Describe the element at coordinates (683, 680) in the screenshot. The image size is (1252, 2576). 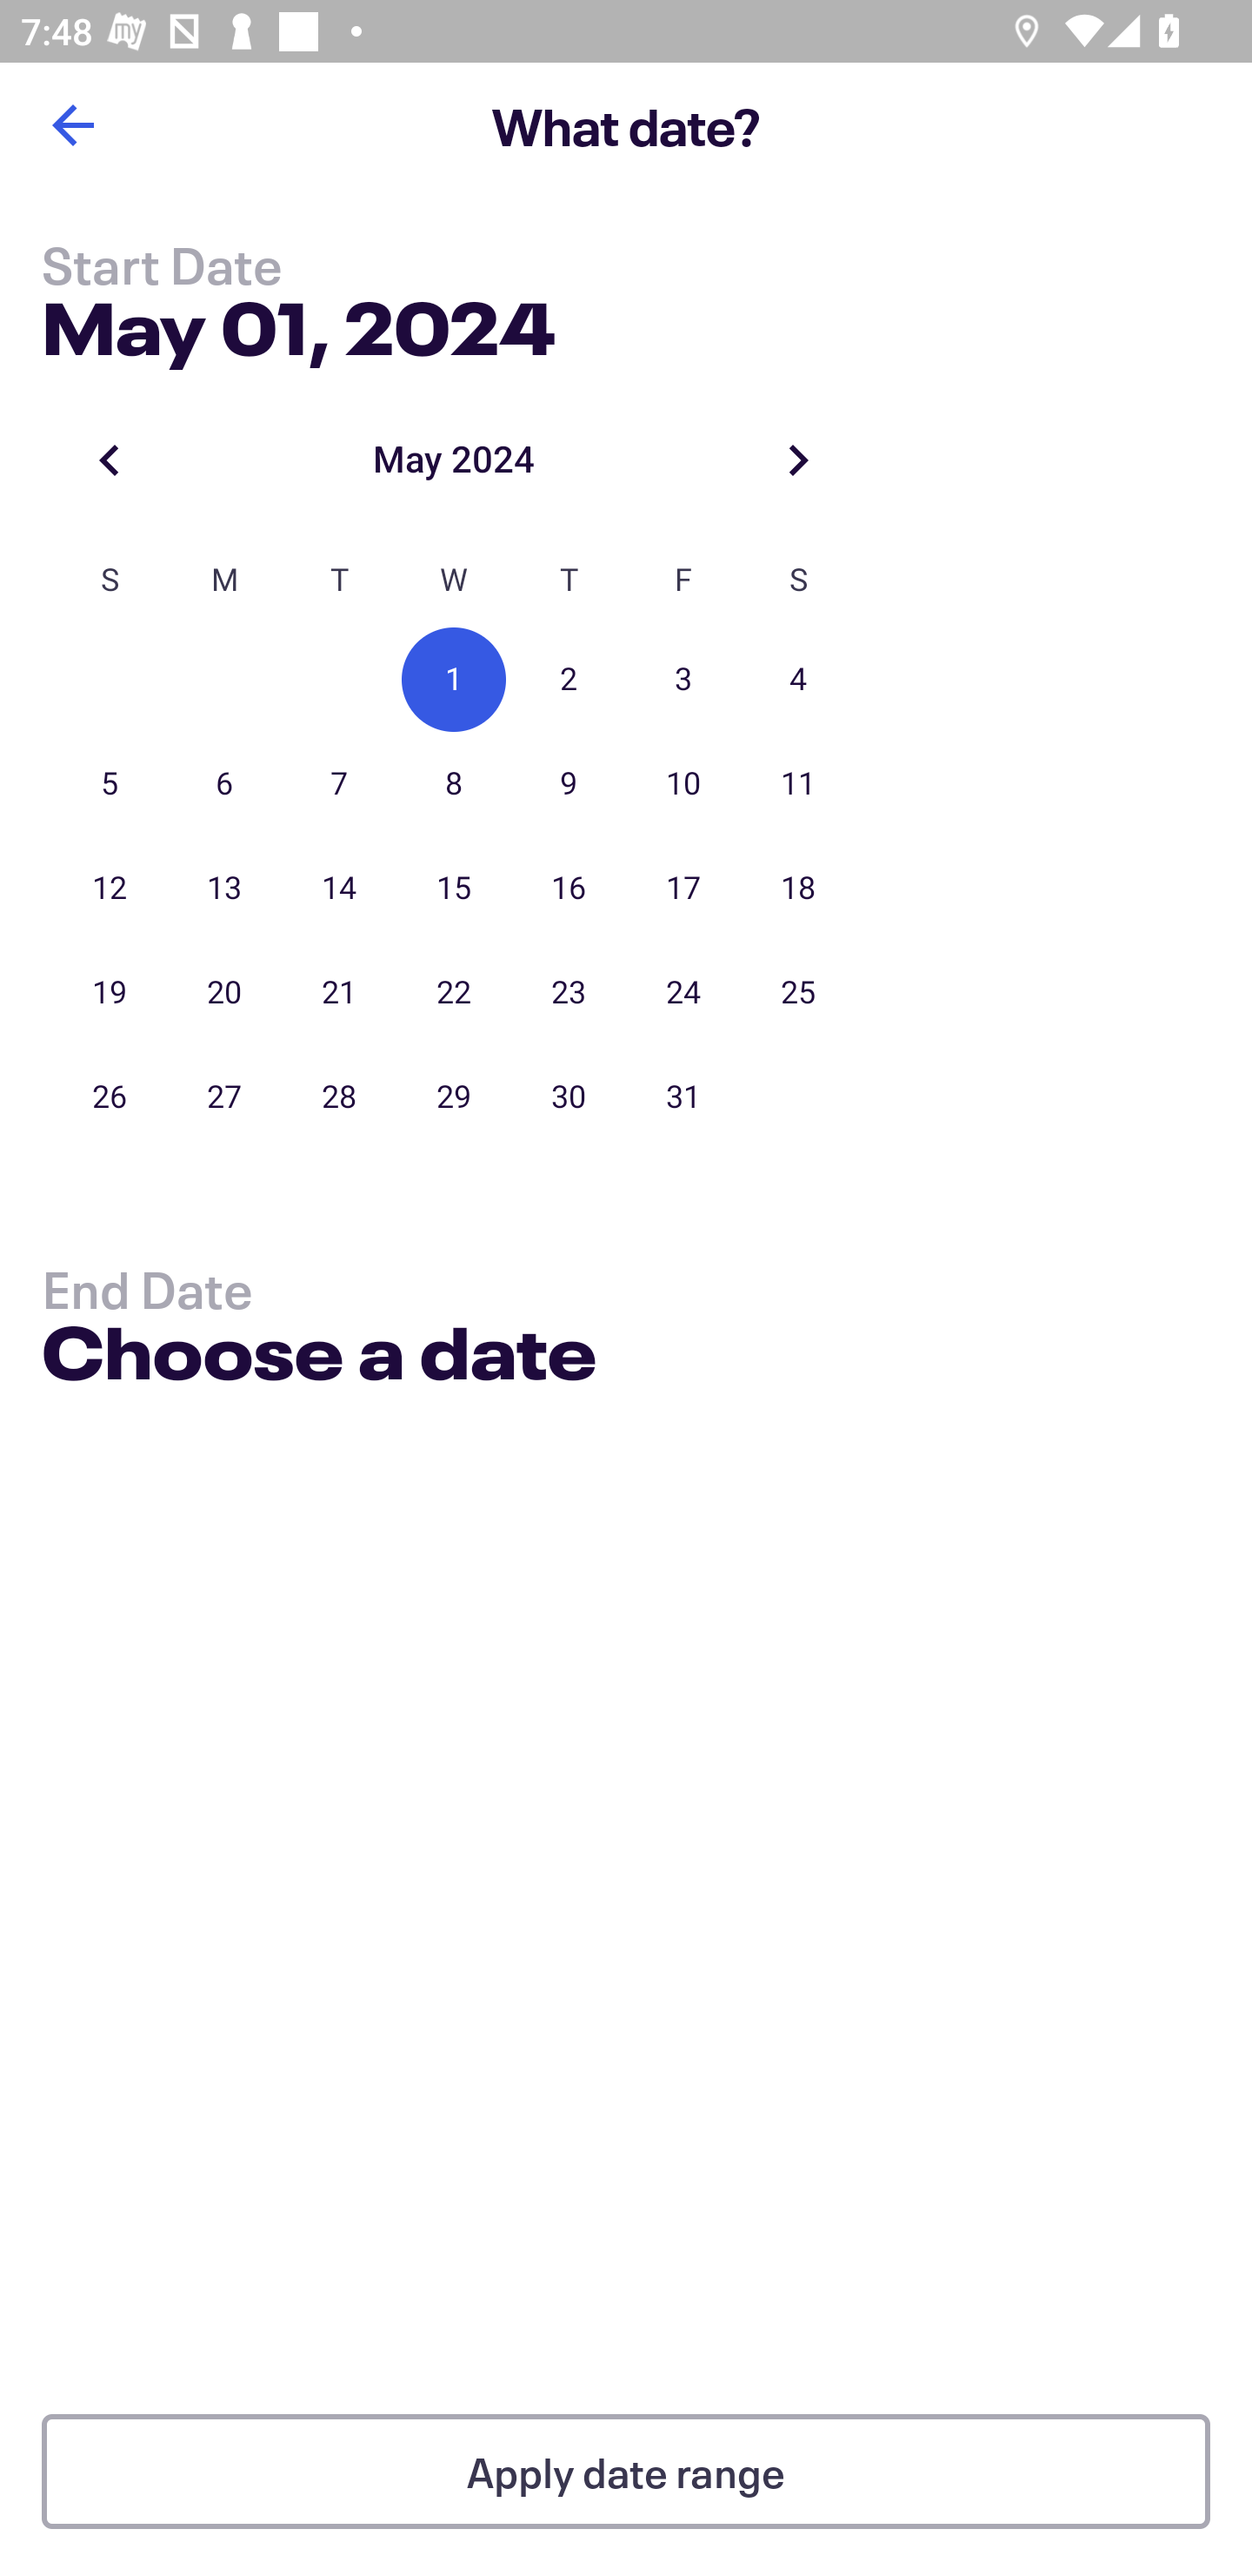
I see `3 03 May 2024` at that location.